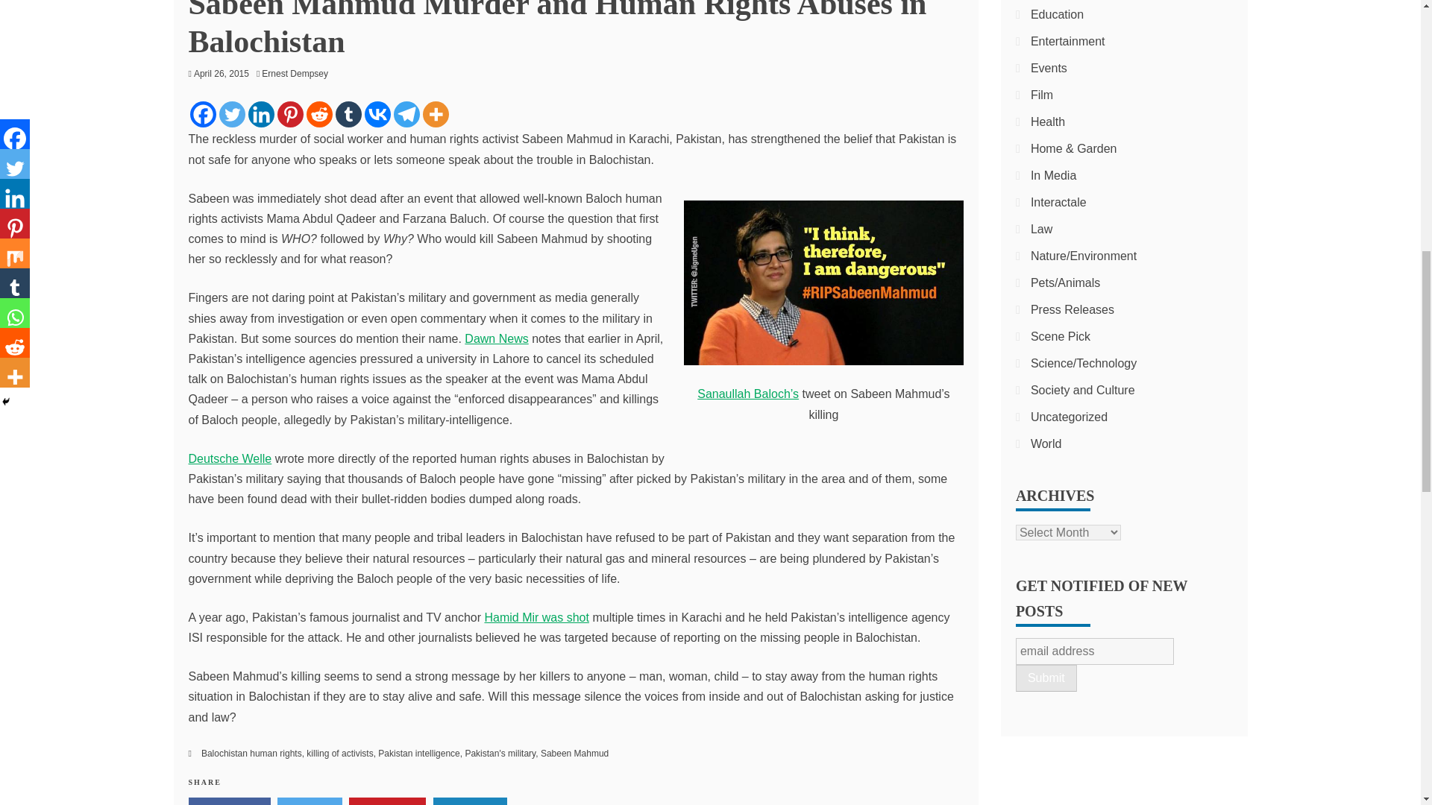 The width and height of the screenshot is (1432, 805). I want to click on Pinterest, so click(291, 114).